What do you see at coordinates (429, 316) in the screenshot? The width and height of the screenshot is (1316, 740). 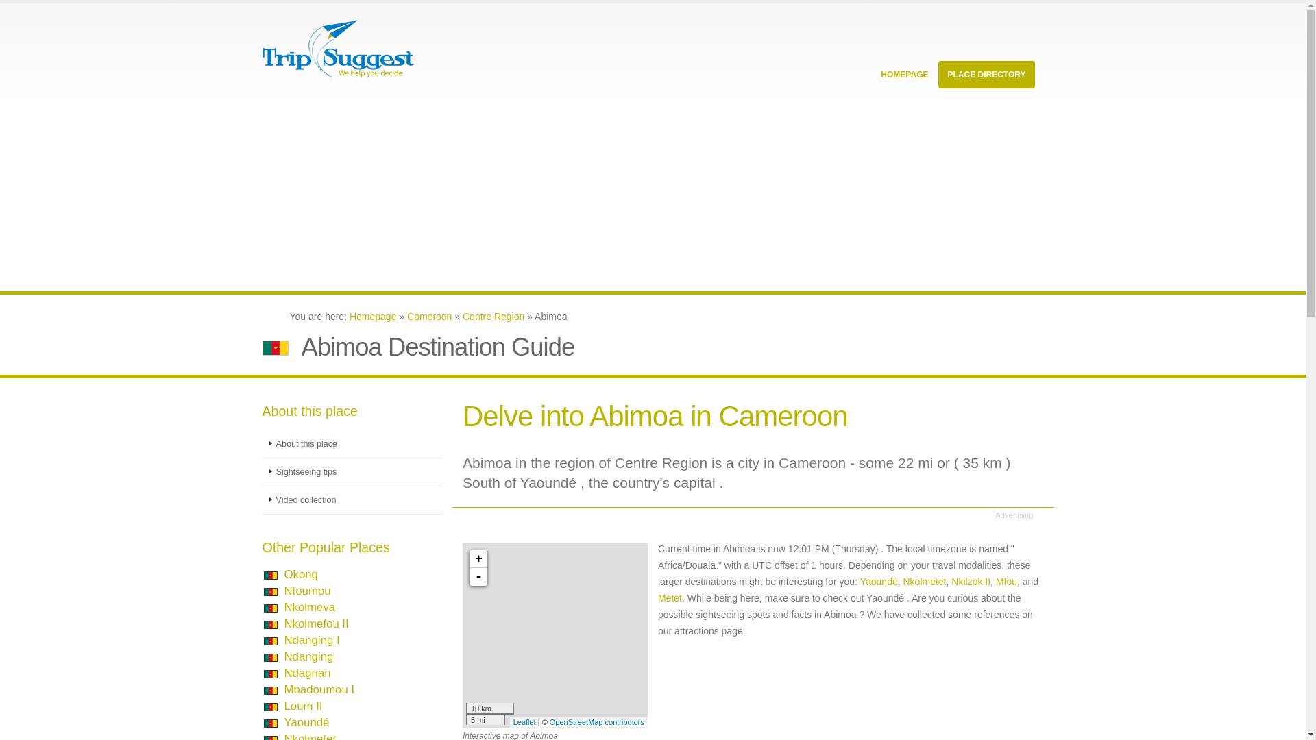 I see `Cameroon` at bounding box center [429, 316].